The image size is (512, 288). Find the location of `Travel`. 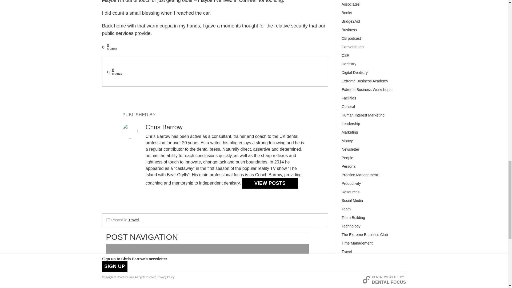

Travel is located at coordinates (133, 220).